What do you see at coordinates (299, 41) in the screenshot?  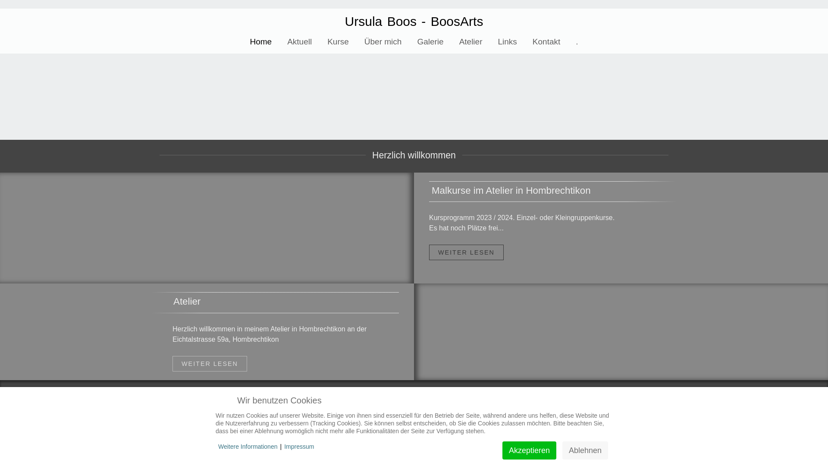 I see `Aktuell` at bounding box center [299, 41].